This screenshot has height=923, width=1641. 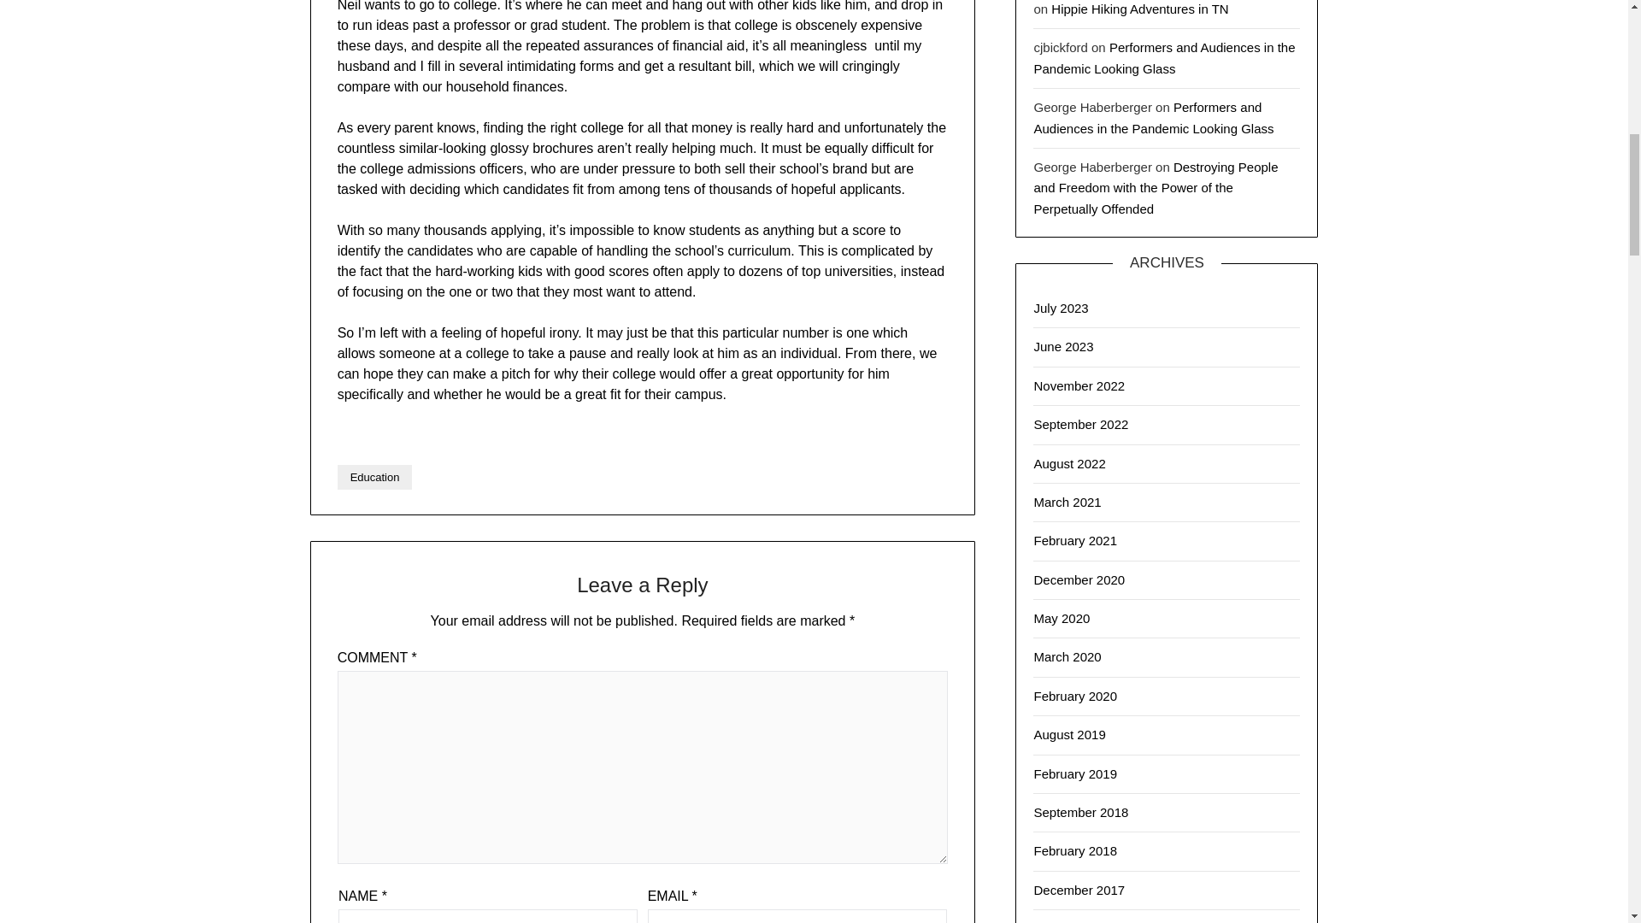 What do you see at coordinates (1060, 308) in the screenshot?
I see `July 2023` at bounding box center [1060, 308].